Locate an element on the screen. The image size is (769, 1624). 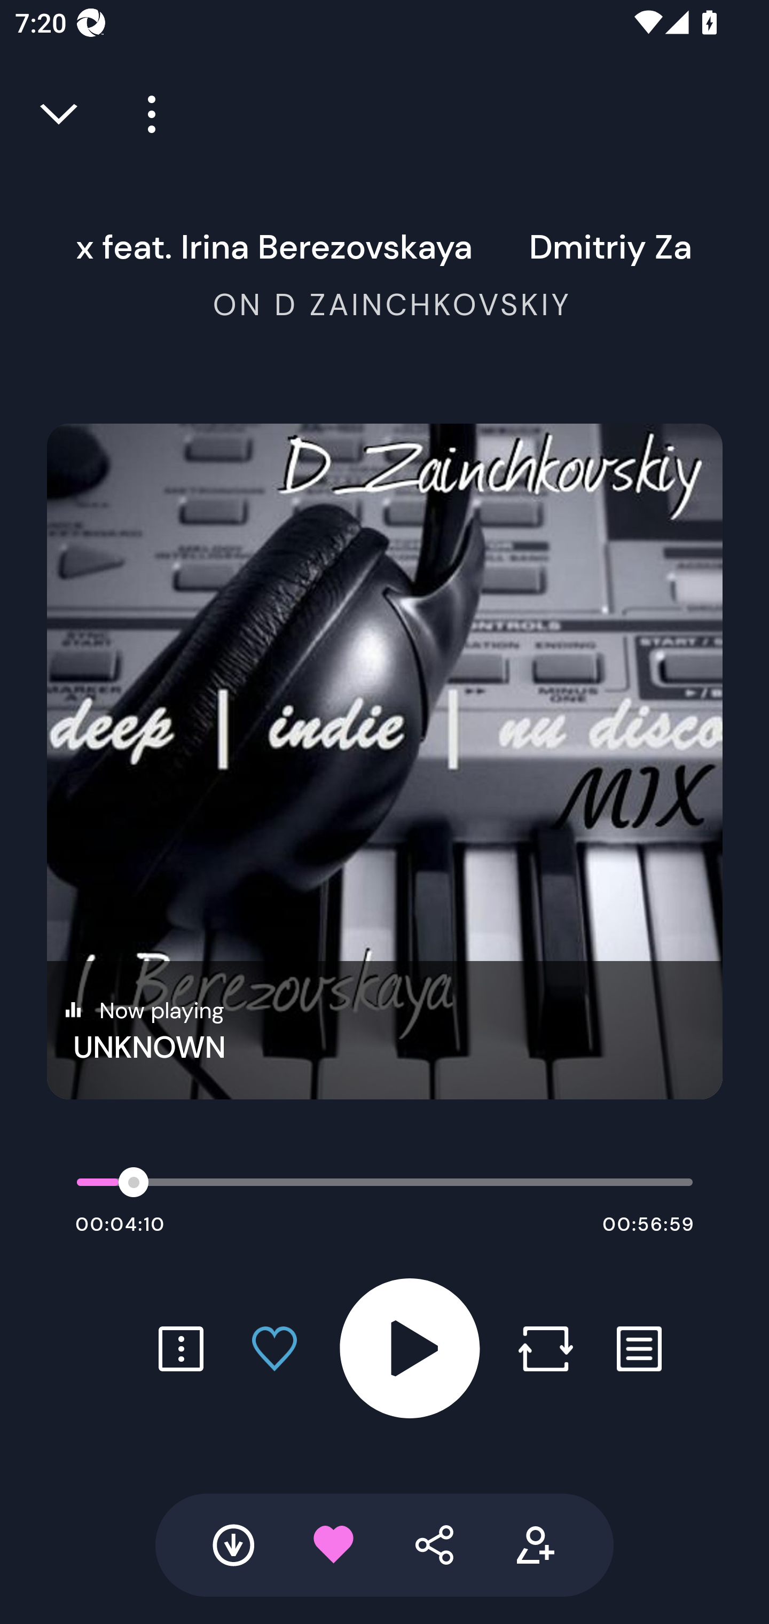
Repost button is located at coordinates (545, 1348).